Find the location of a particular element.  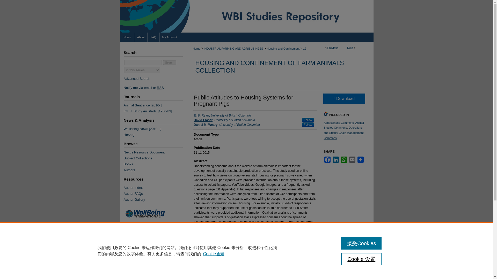

HOUSING AND CONFINEMENT OF FARM ANIMALS COLLECTION is located at coordinates (269, 67).